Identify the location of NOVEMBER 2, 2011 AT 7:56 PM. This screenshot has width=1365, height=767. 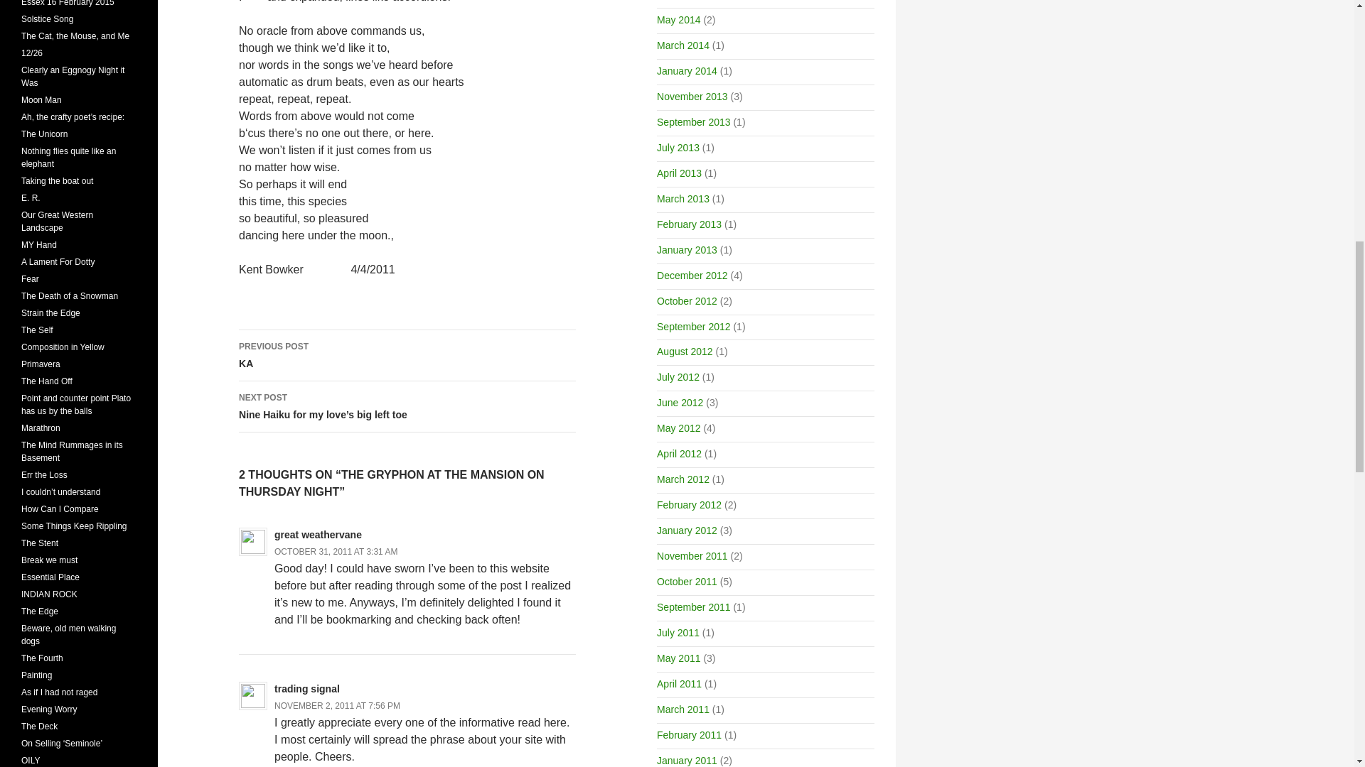
(687, 71).